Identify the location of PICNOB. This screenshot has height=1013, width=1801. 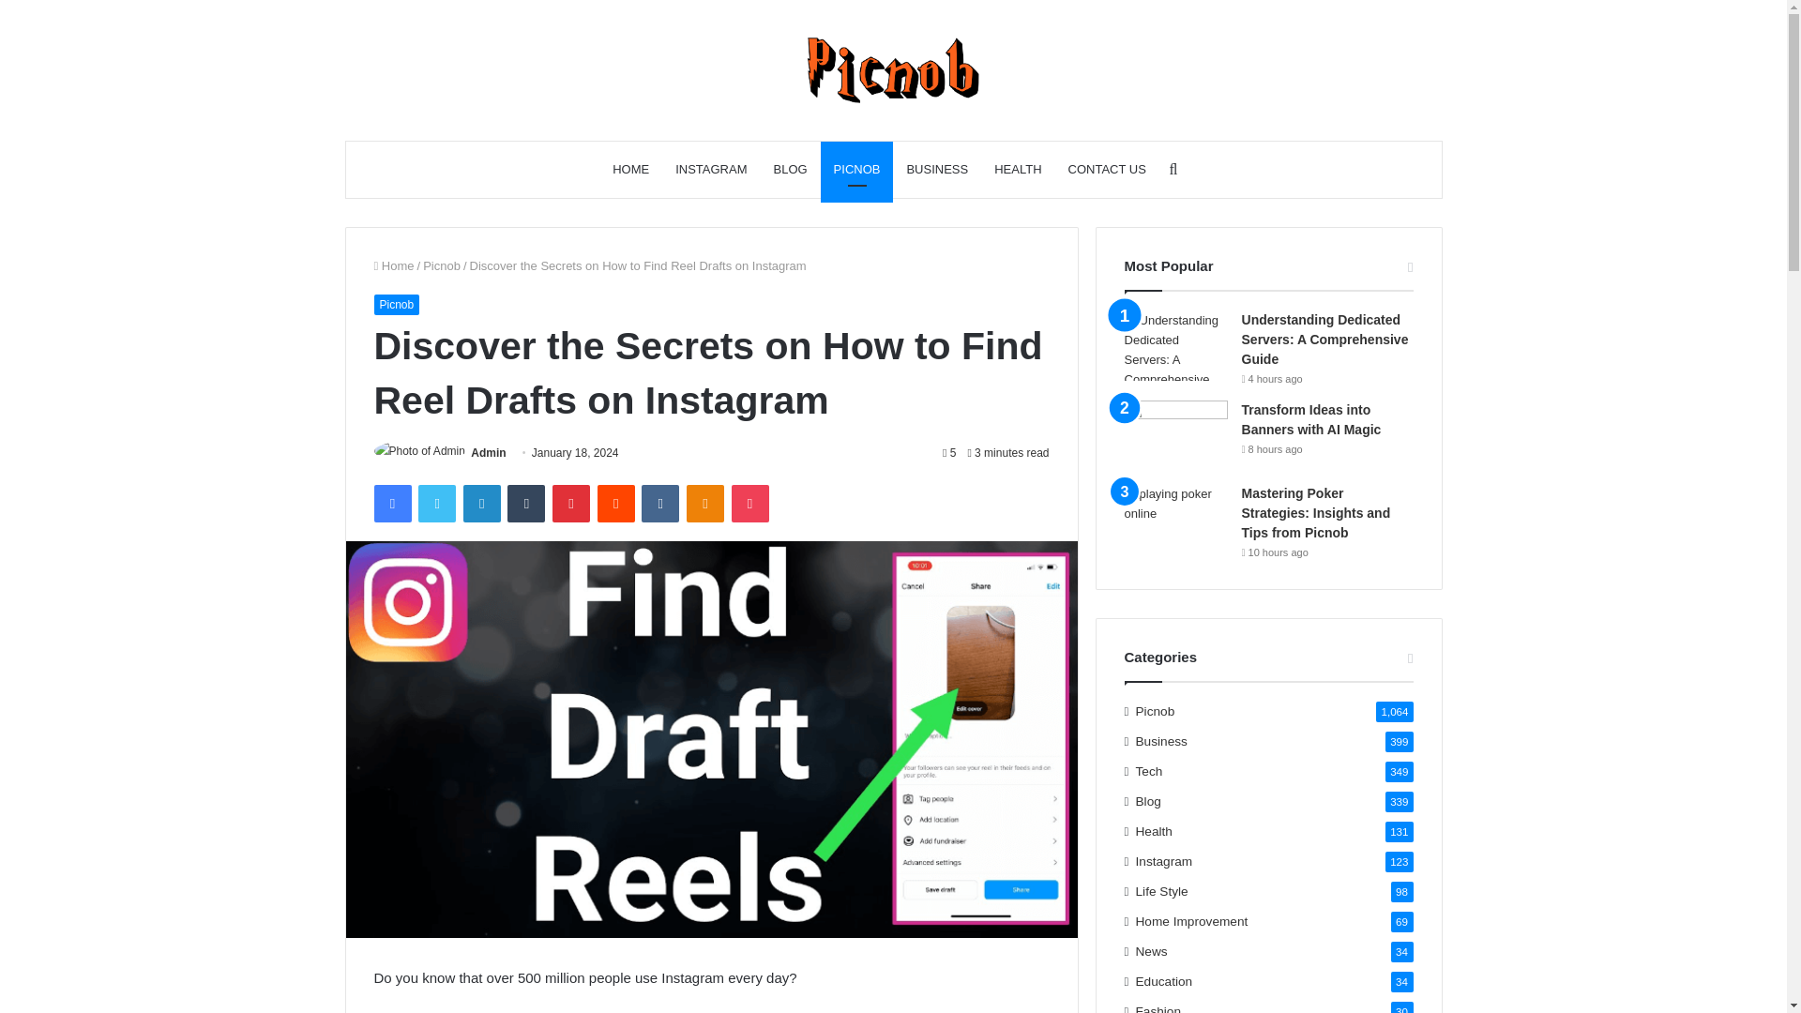
(857, 169).